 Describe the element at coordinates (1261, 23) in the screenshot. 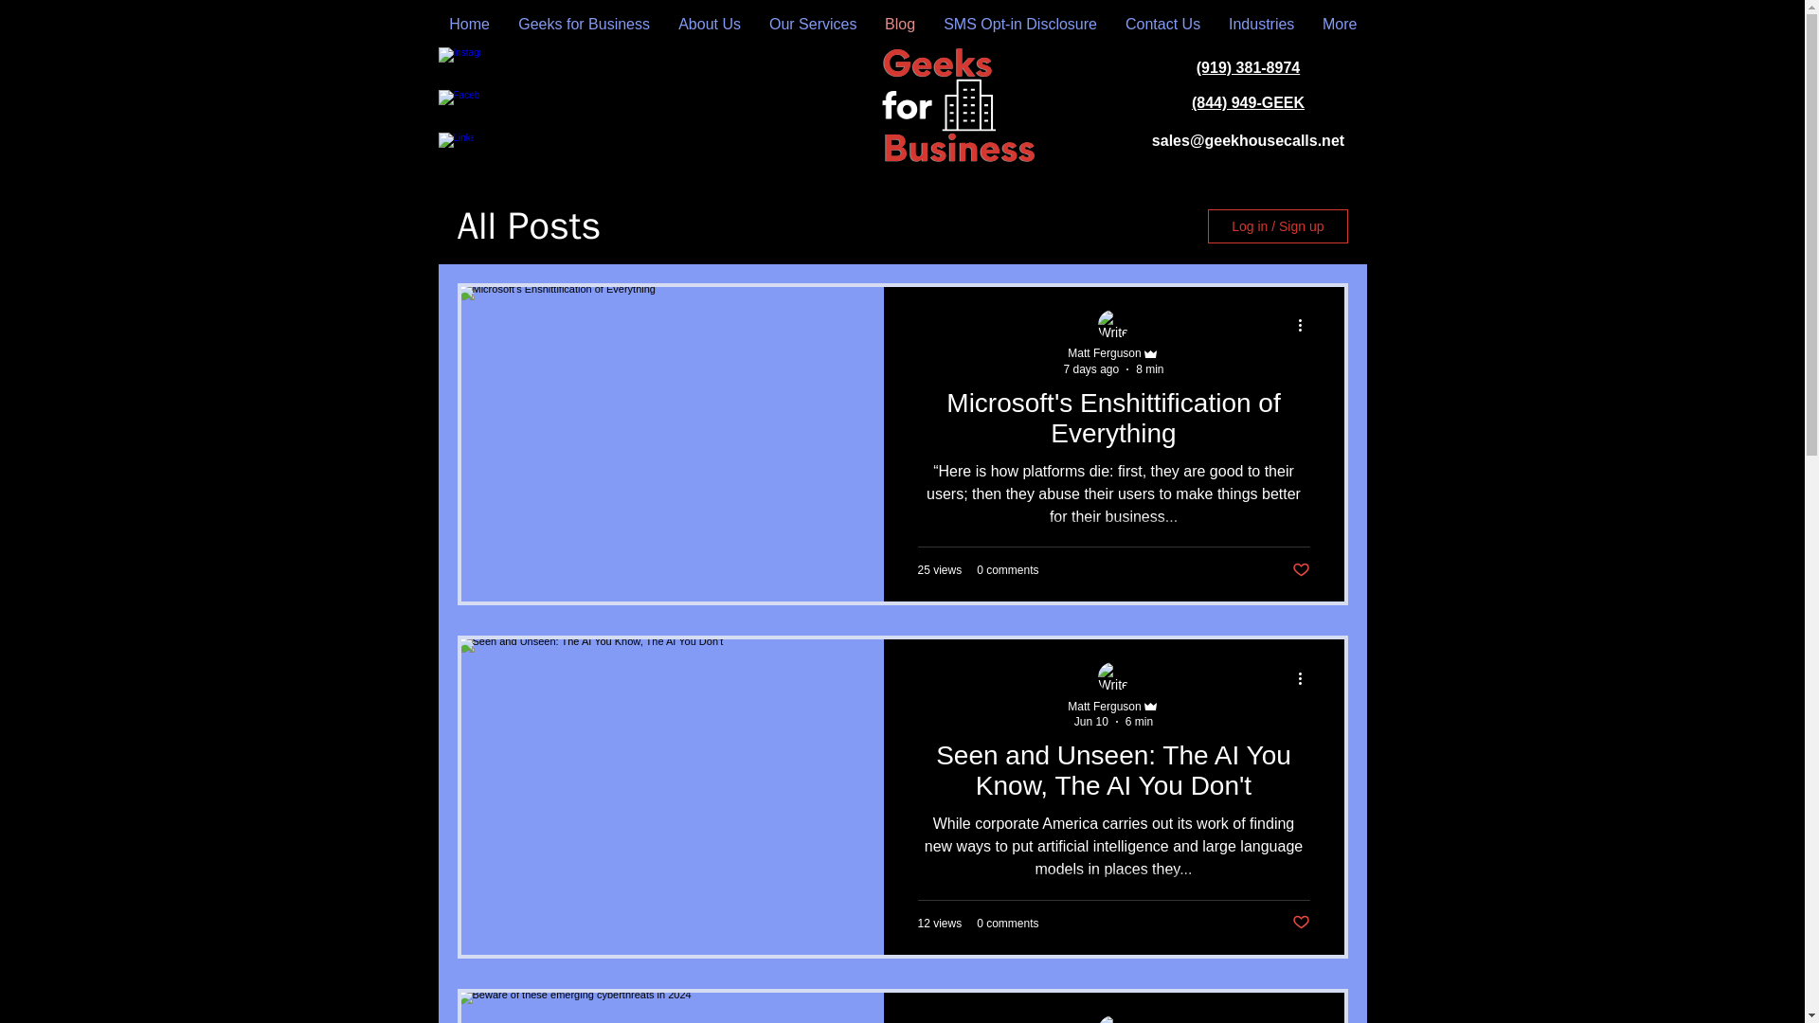

I see `Industries` at that location.